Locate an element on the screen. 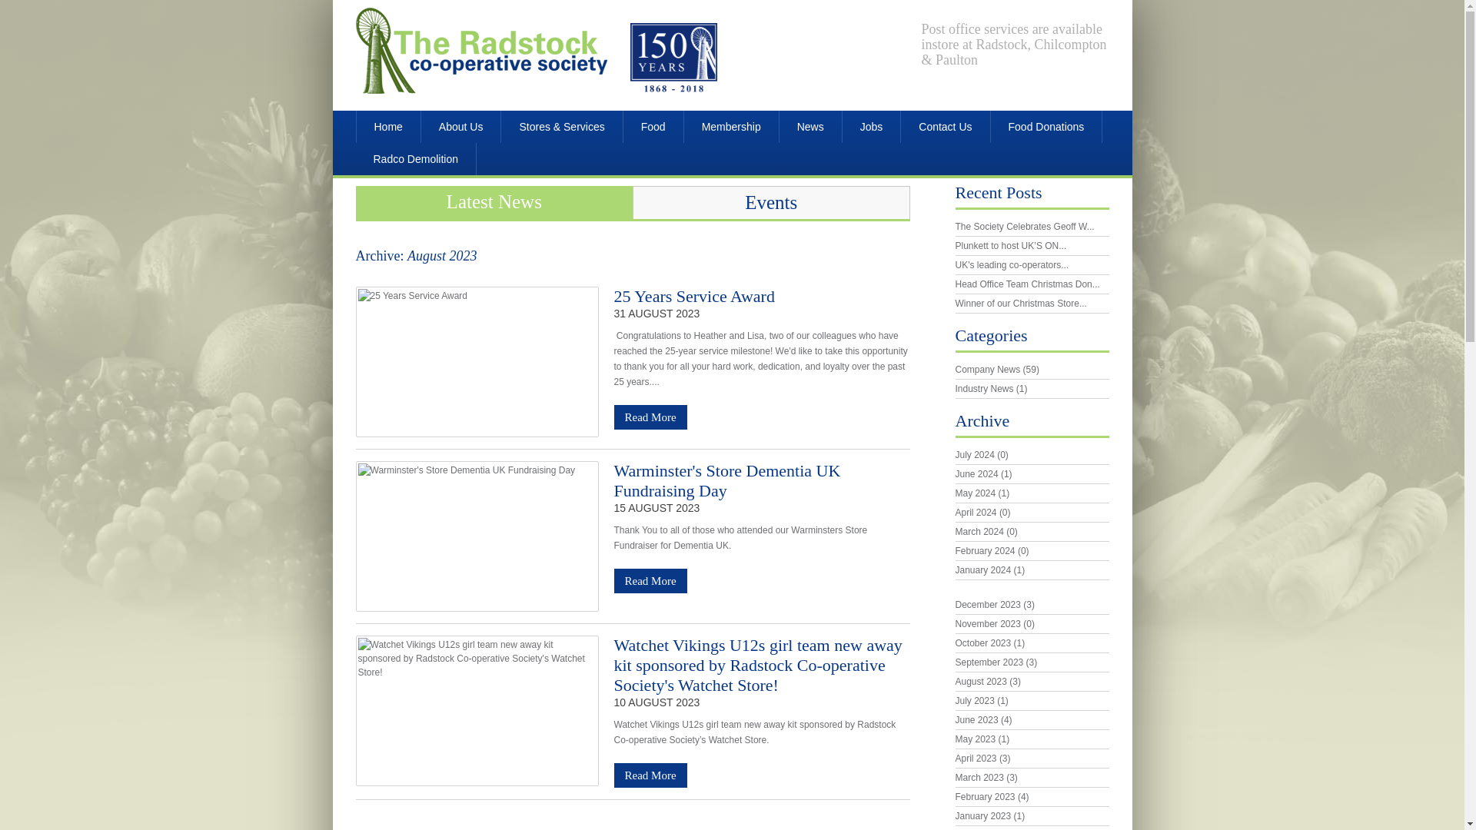 Image resolution: width=1476 pixels, height=830 pixels. UK's leading co-operators... is located at coordinates (1012, 265).